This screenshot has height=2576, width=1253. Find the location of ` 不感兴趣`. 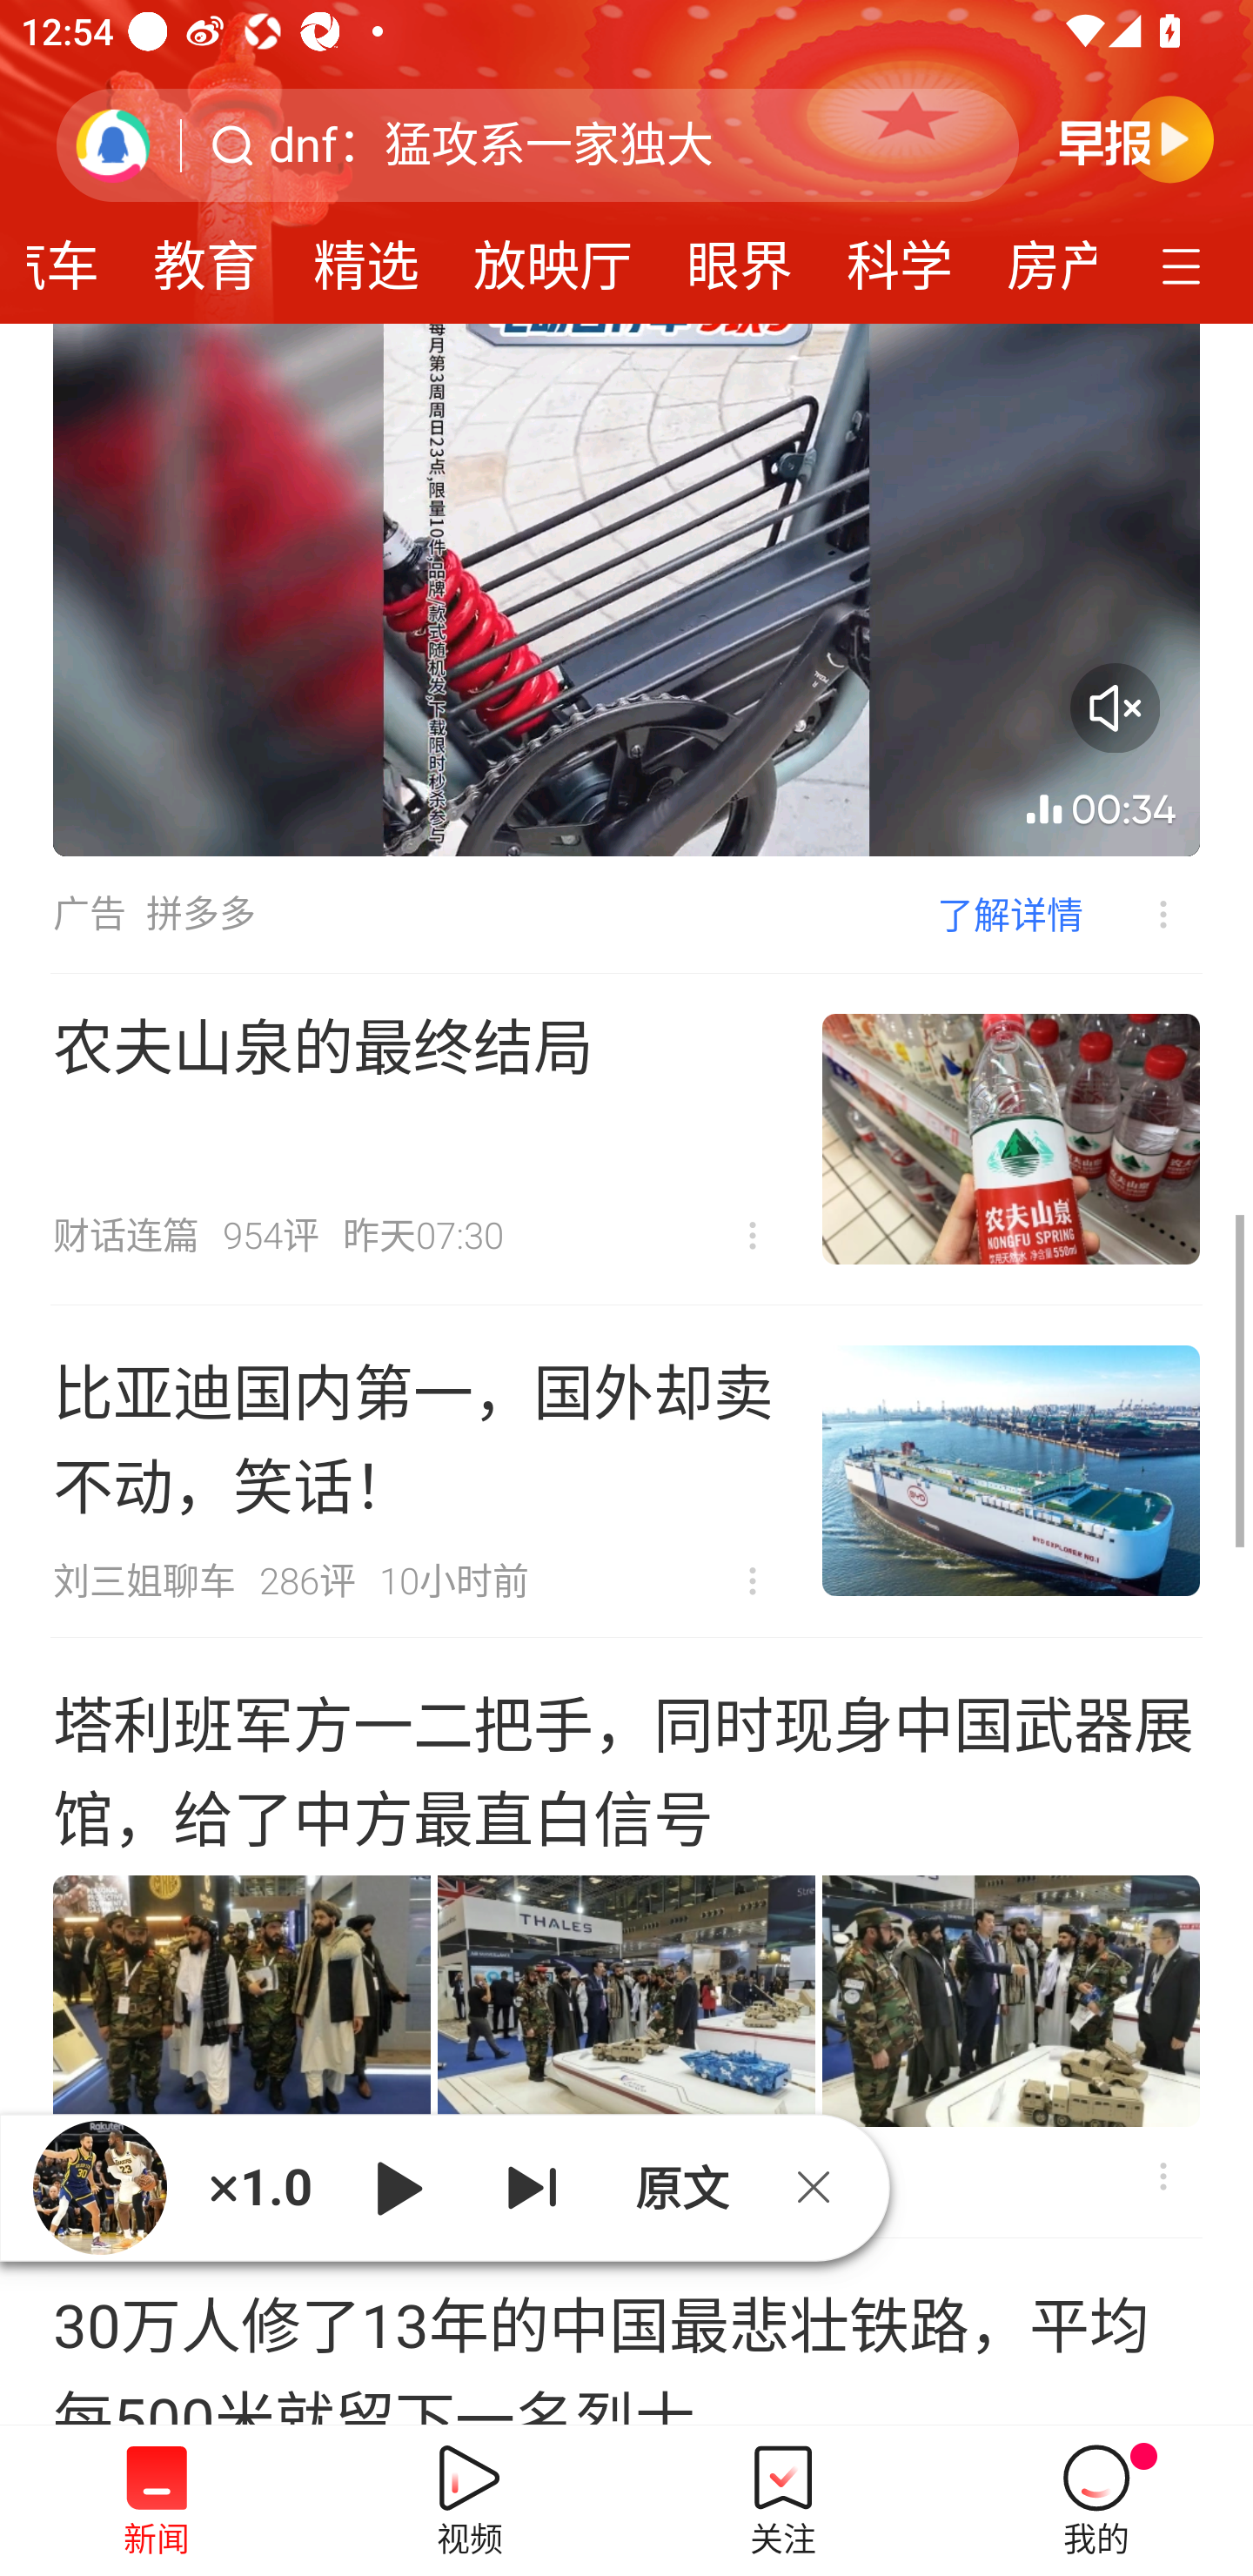

 不感兴趣 is located at coordinates (753, 1236).